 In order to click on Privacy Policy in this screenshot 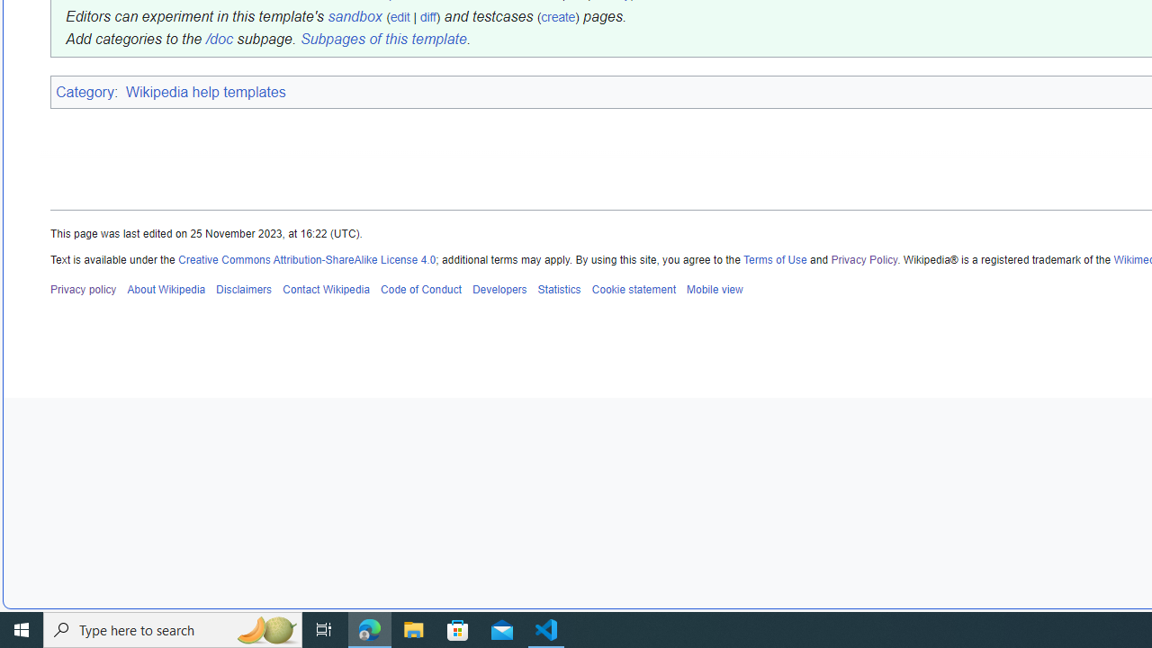, I will do `click(864, 259)`.